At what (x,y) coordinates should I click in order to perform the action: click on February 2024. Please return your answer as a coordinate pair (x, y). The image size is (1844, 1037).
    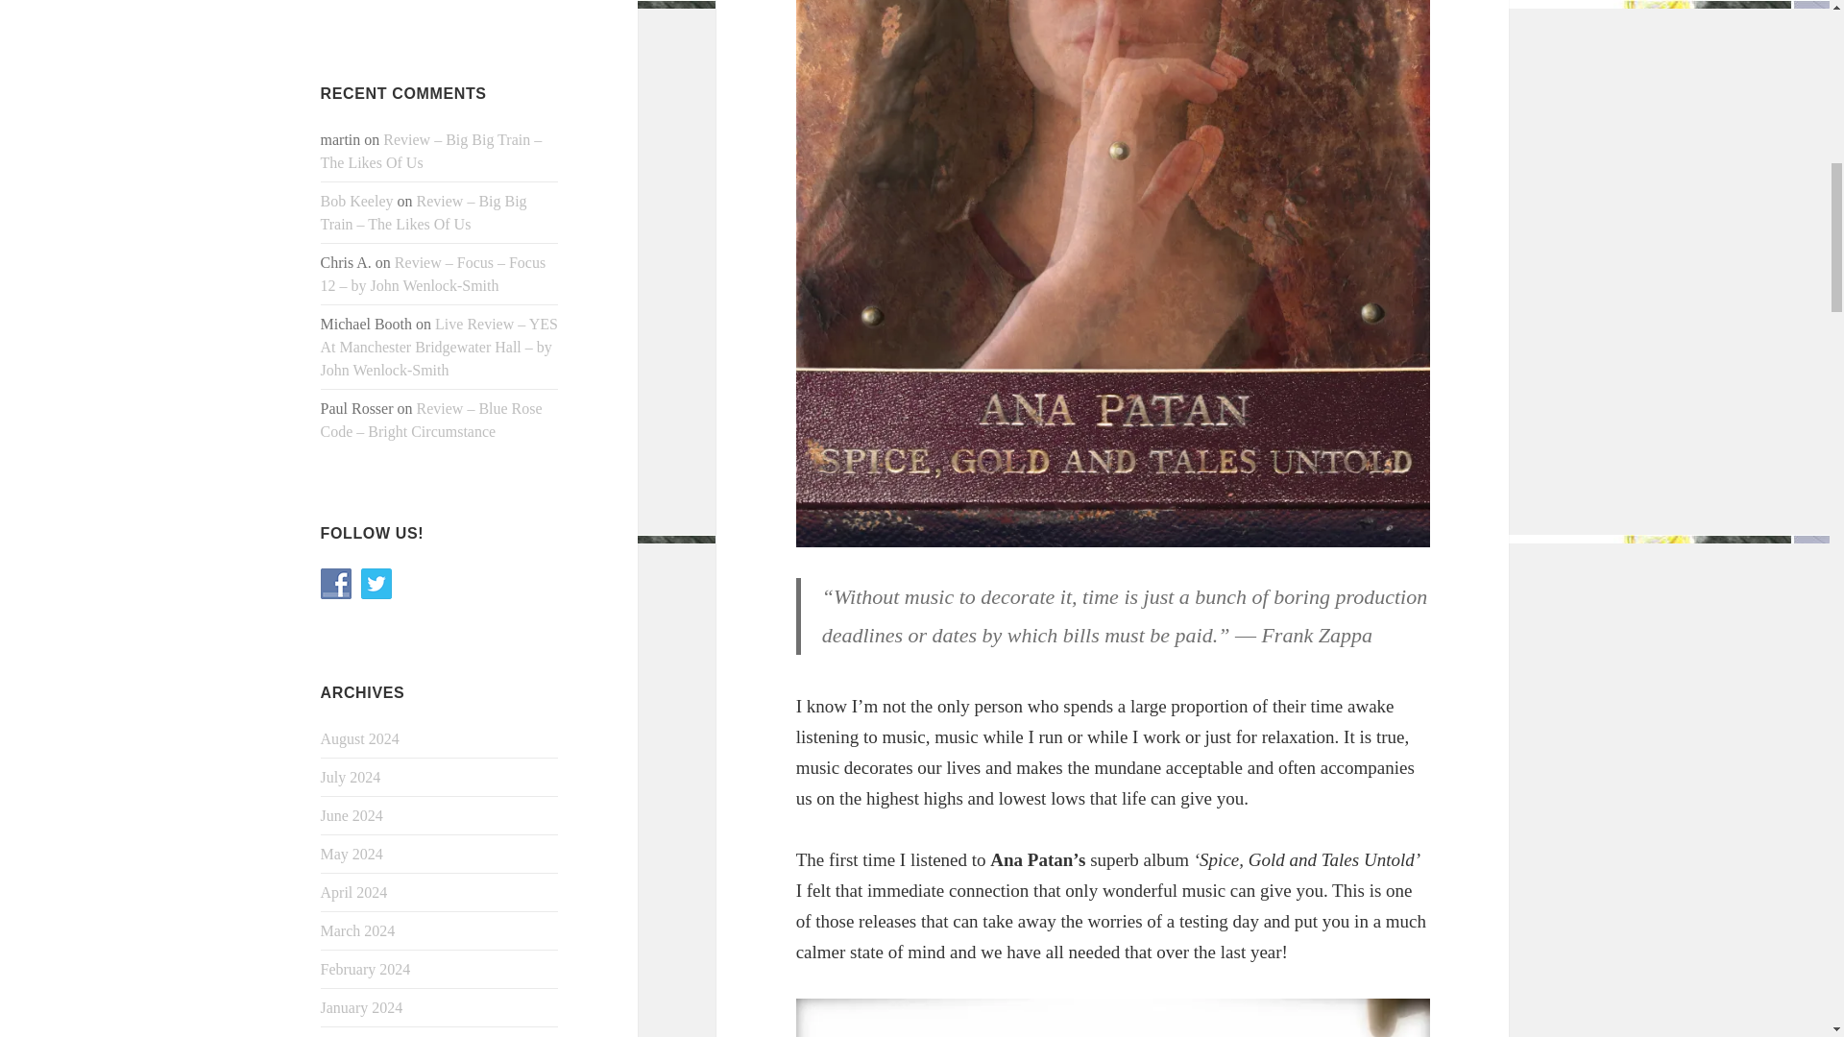
    Looking at the image, I should click on (366, 970).